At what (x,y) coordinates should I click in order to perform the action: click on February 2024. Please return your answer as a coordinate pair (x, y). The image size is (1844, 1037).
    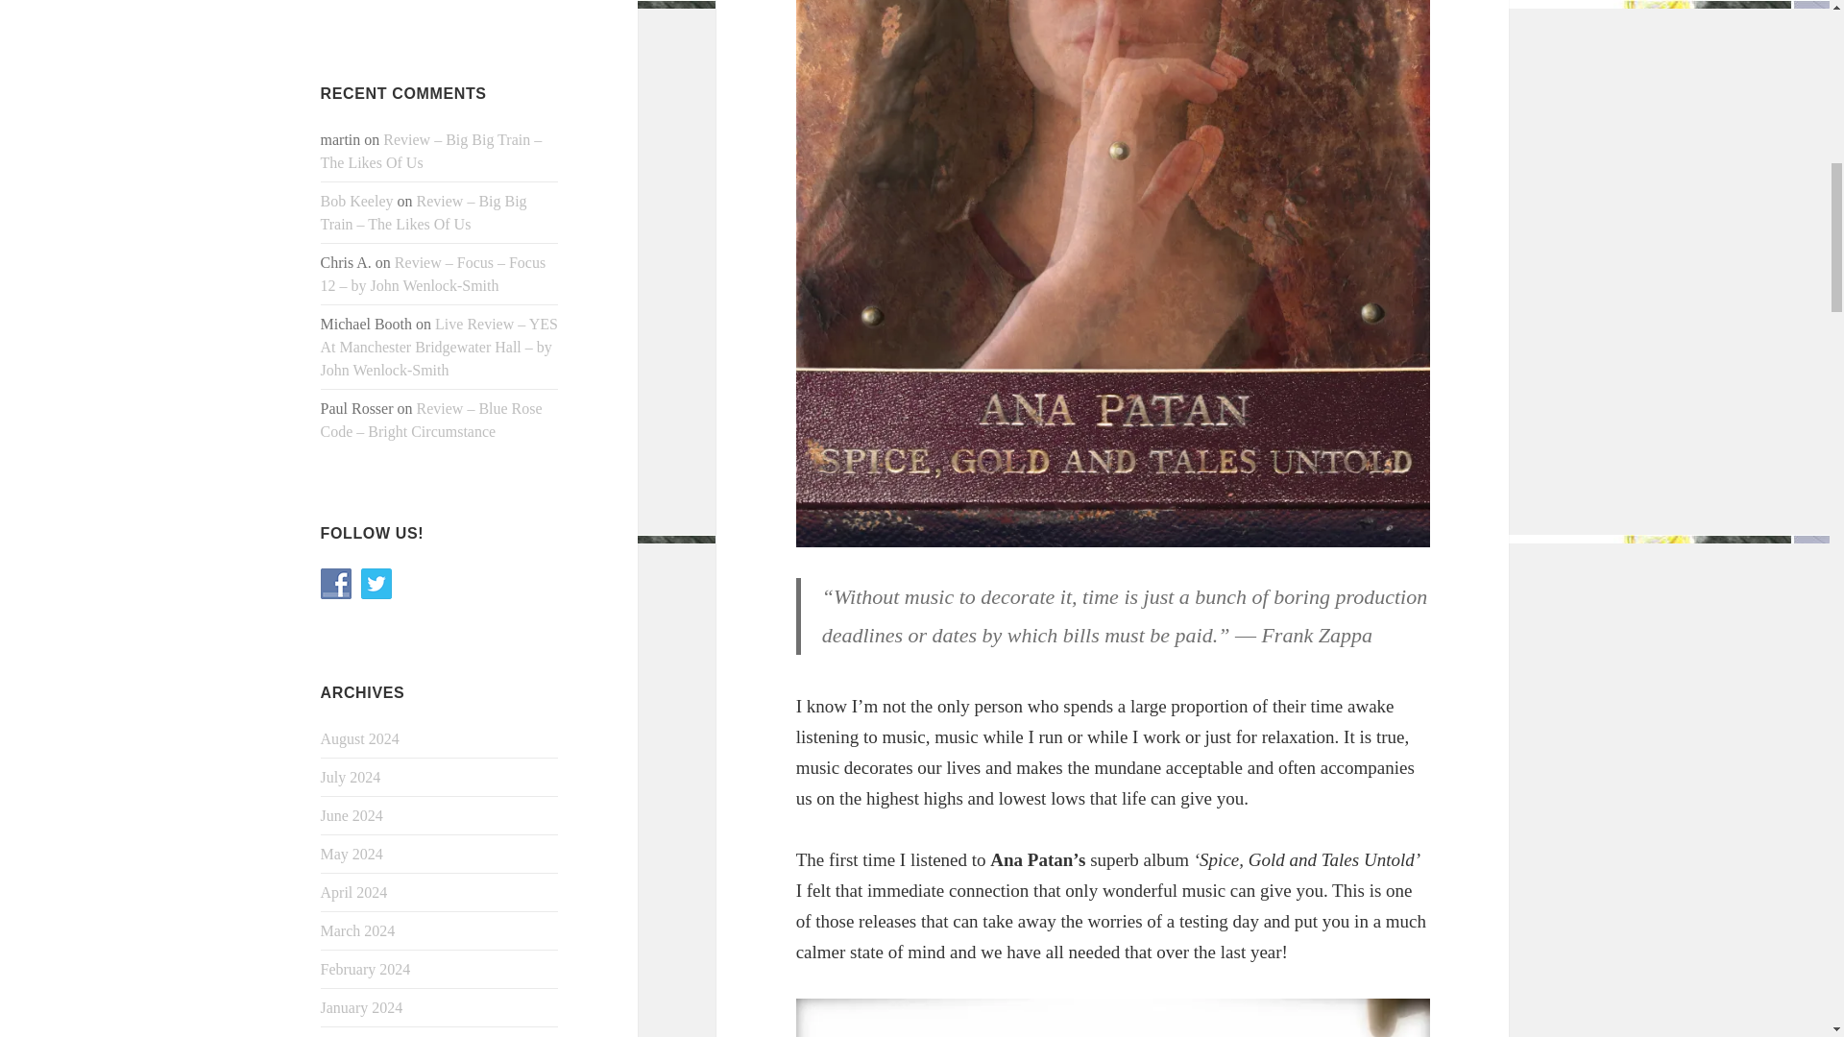
    Looking at the image, I should click on (366, 970).